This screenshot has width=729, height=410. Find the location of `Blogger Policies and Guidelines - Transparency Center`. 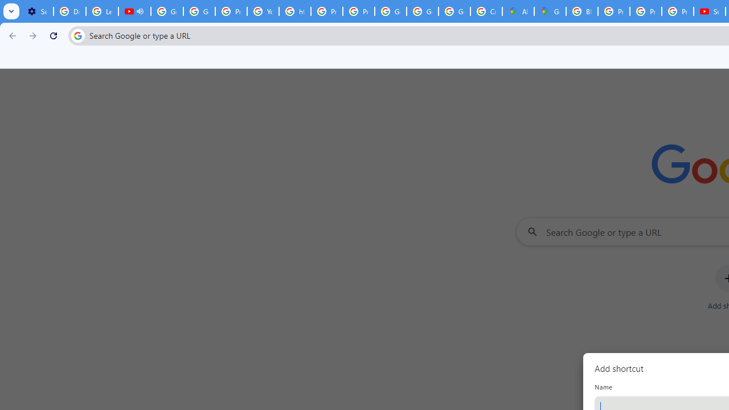

Blogger Policies and Guidelines - Transparency Center is located at coordinates (582, 11).